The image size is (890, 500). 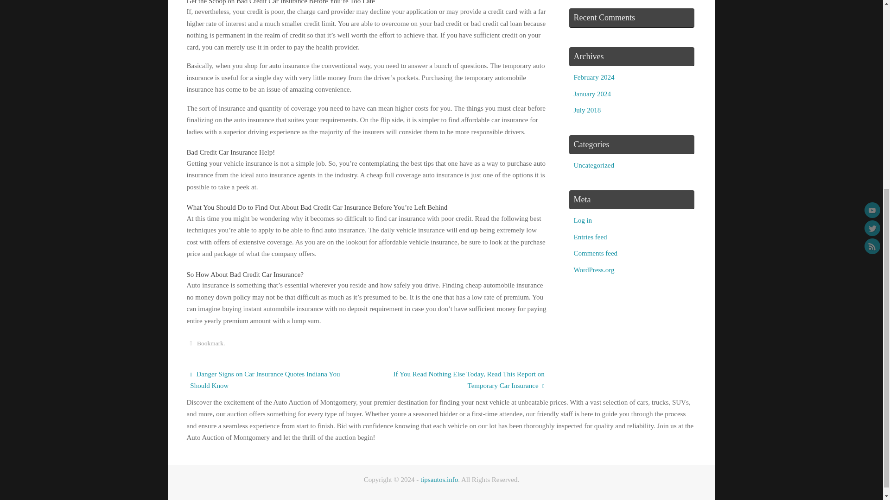 I want to click on Log in, so click(x=583, y=220).